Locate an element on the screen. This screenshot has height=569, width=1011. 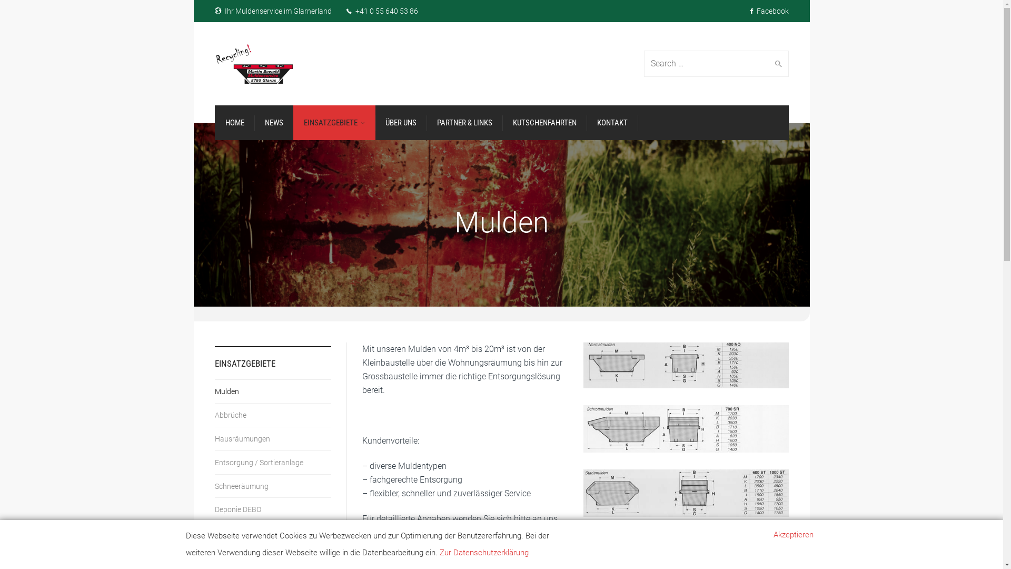
E-Mail is located at coordinates (434, 532).